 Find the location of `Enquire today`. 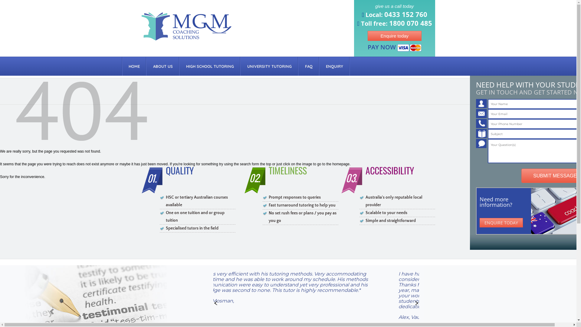

Enquire today is located at coordinates (395, 36).